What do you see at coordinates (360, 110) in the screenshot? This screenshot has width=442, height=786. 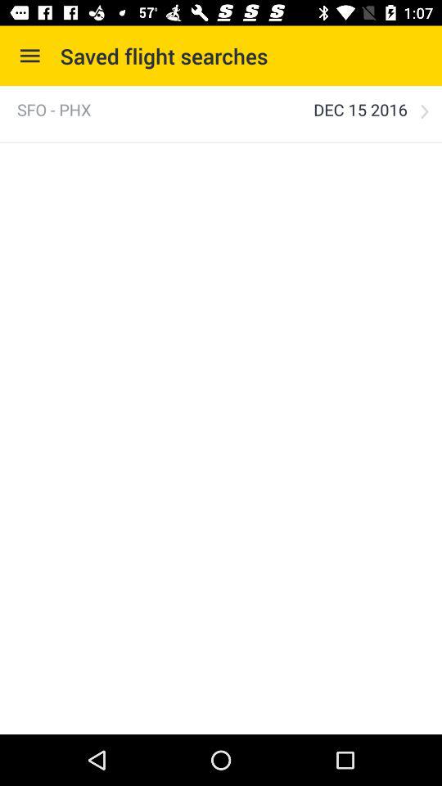 I see `turn off the dec 15 2016 icon` at bounding box center [360, 110].